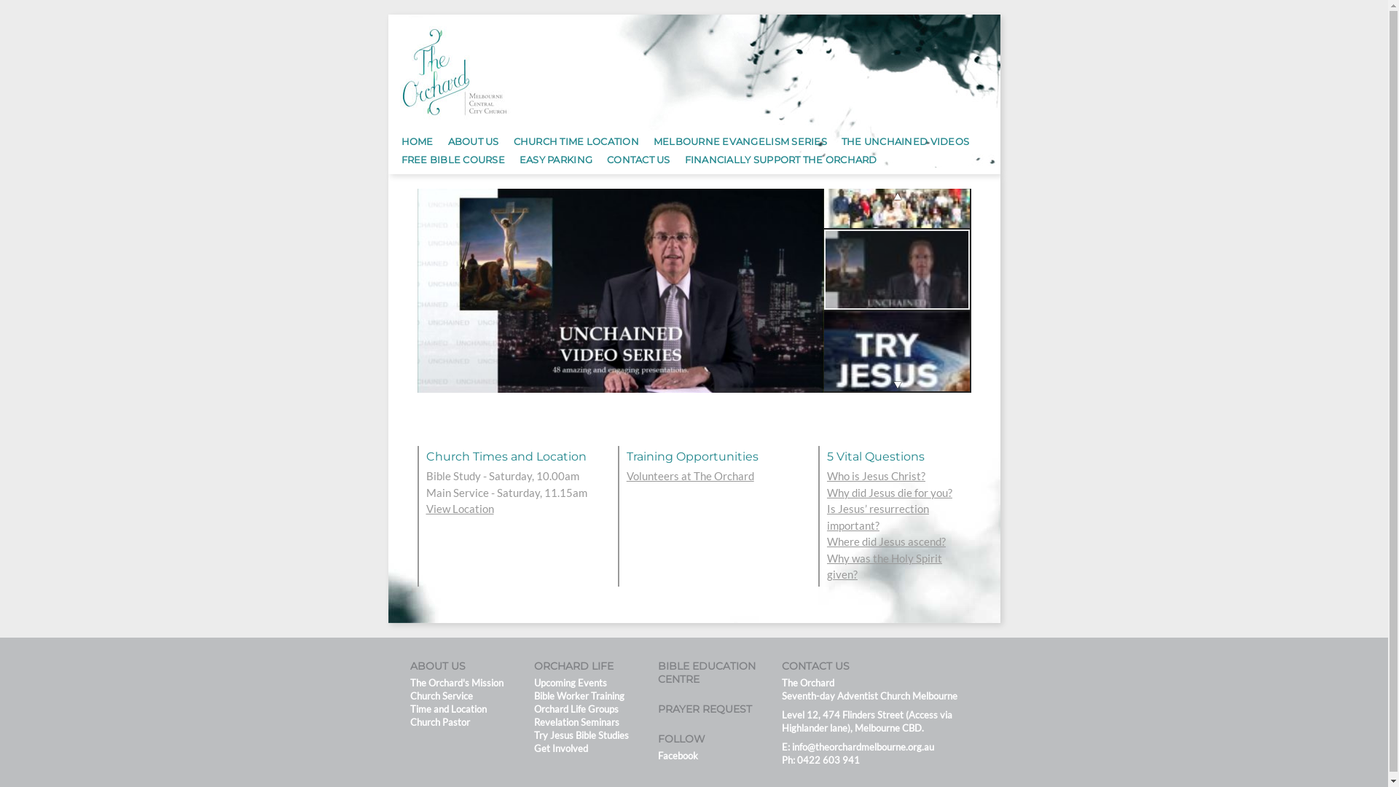  I want to click on Volunteers at The Orchard, so click(691, 476).